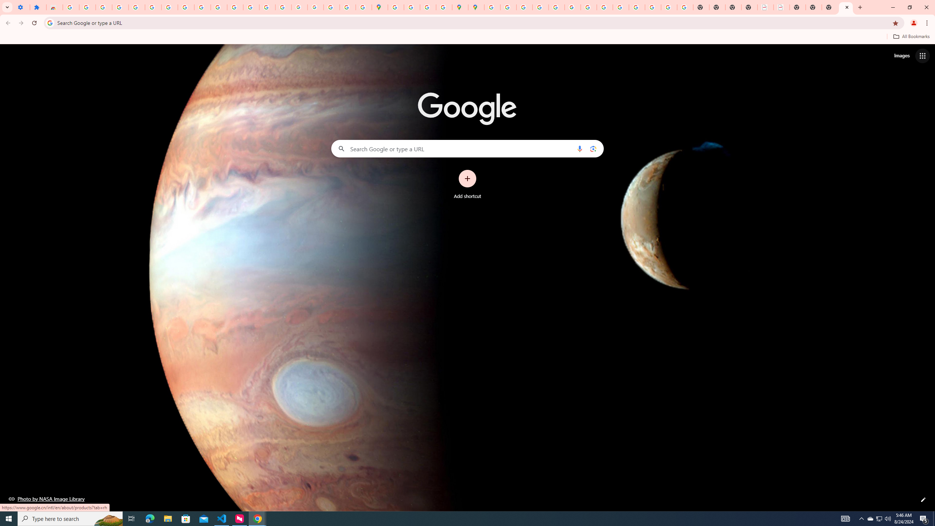  I want to click on Privacy Help Center - Policies Help, so click(524, 7).